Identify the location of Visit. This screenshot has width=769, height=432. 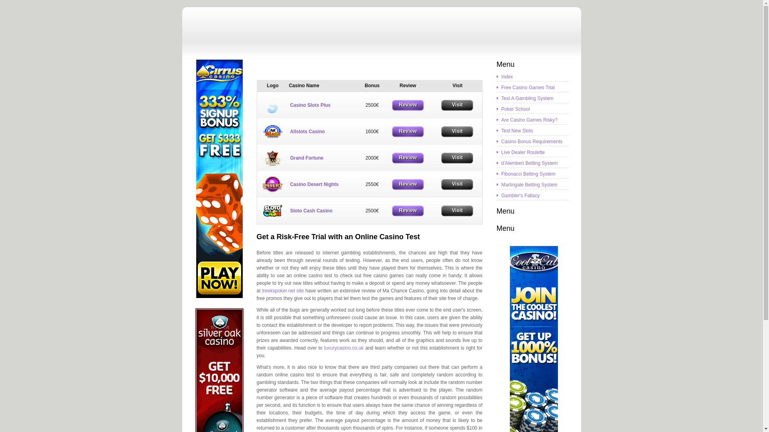
(457, 132).